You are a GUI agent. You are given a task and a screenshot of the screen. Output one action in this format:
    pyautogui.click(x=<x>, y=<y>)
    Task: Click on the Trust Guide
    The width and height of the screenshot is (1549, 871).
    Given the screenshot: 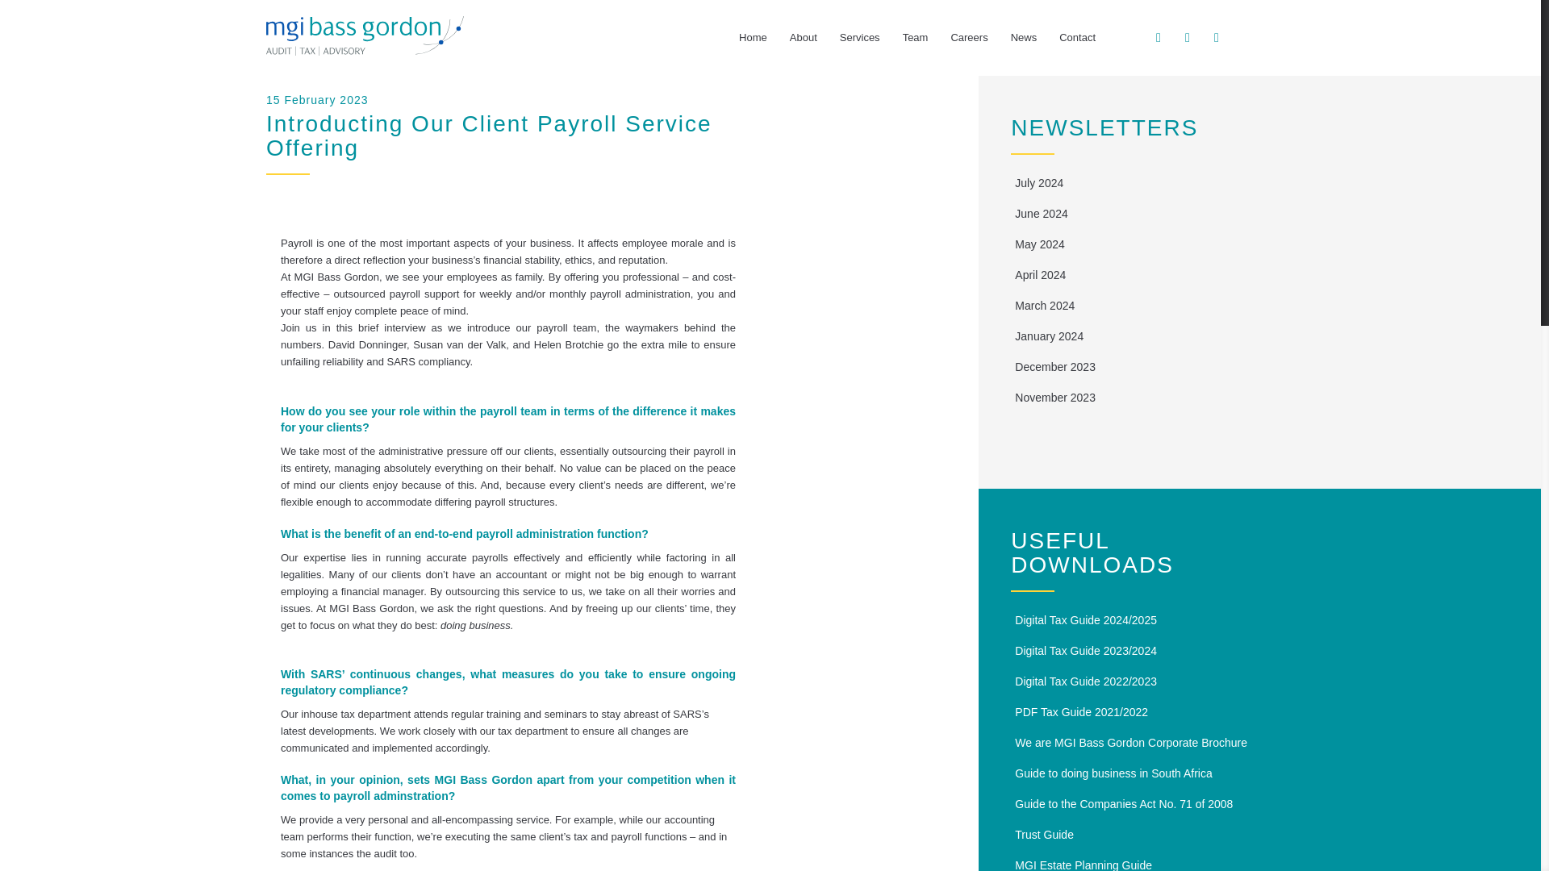 What is the action you would take?
    pyautogui.click(x=1044, y=835)
    